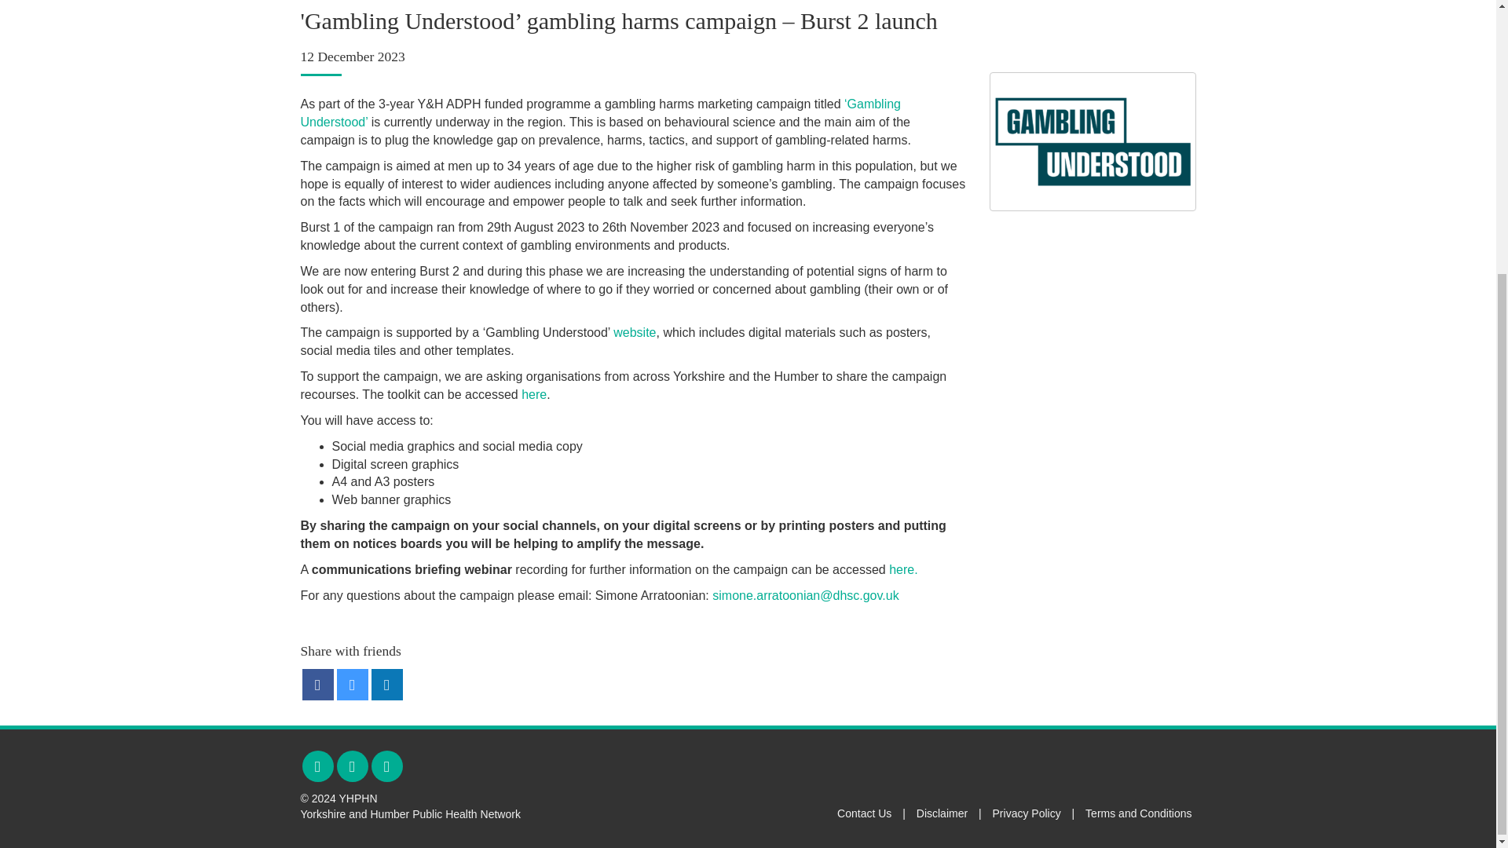 This screenshot has height=848, width=1508. What do you see at coordinates (534, 394) in the screenshot?
I see `here` at bounding box center [534, 394].